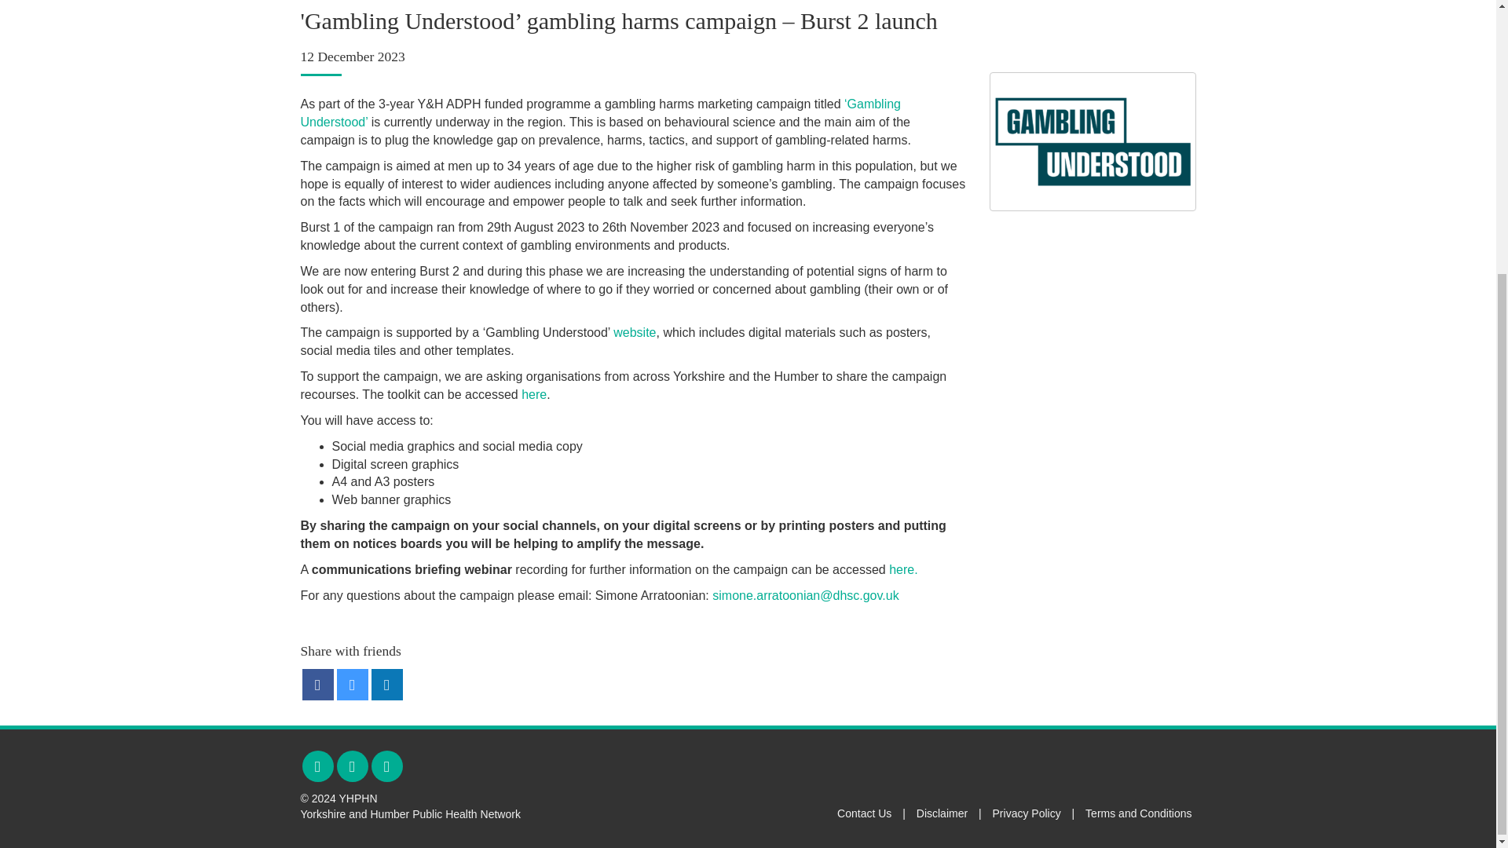 This screenshot has height=848, width=1508. What do you see at coordinates (534, 394) in the screenshot?
I see `here` at bounding box center [534, 394].